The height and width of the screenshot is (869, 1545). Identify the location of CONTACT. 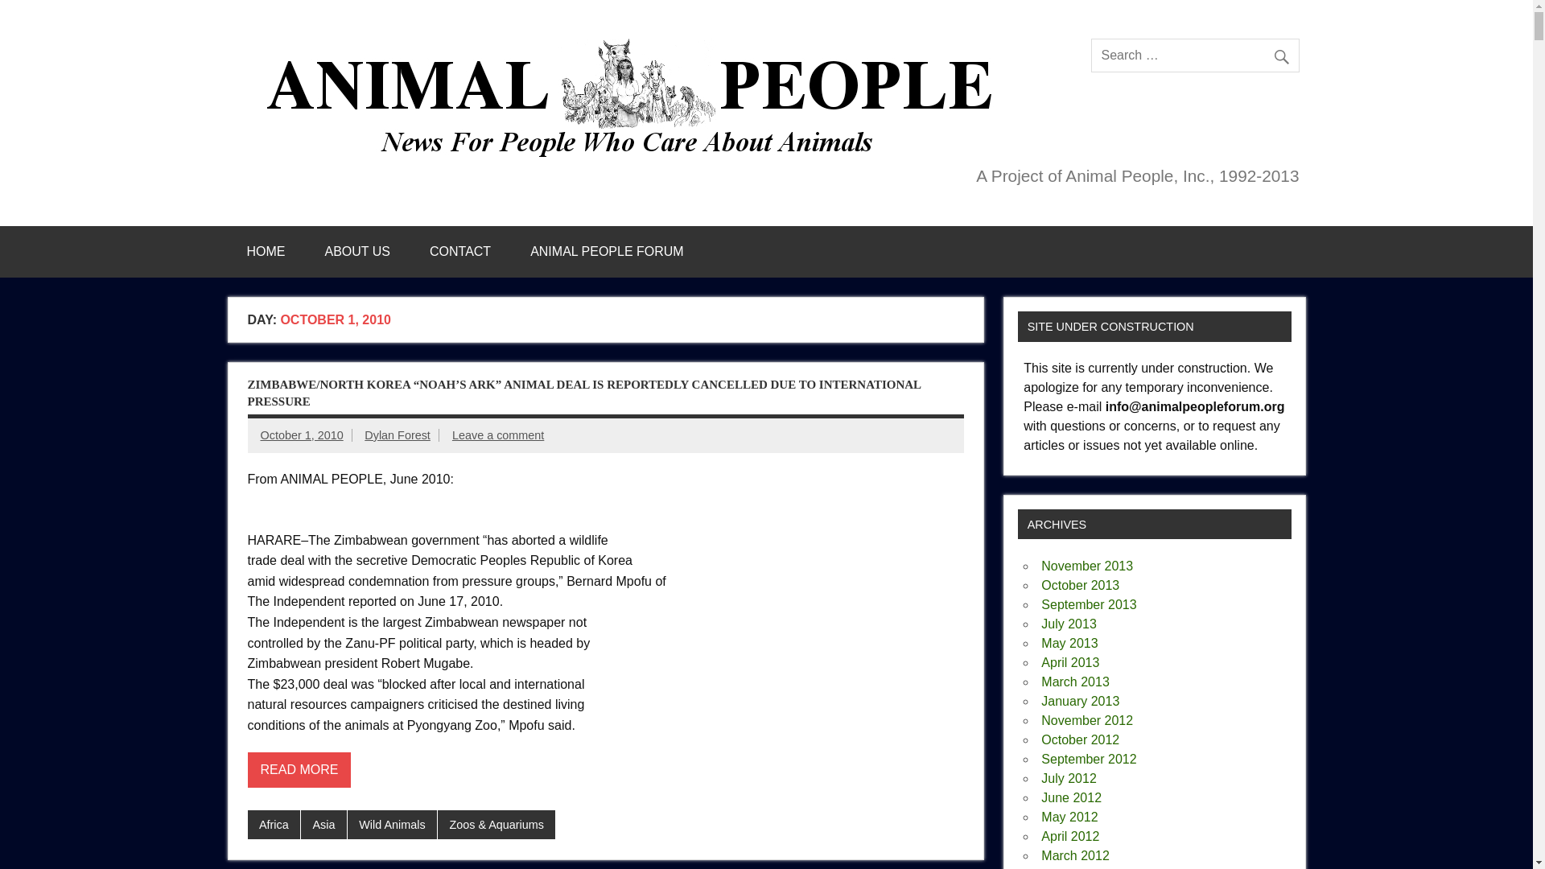
(460, 251).